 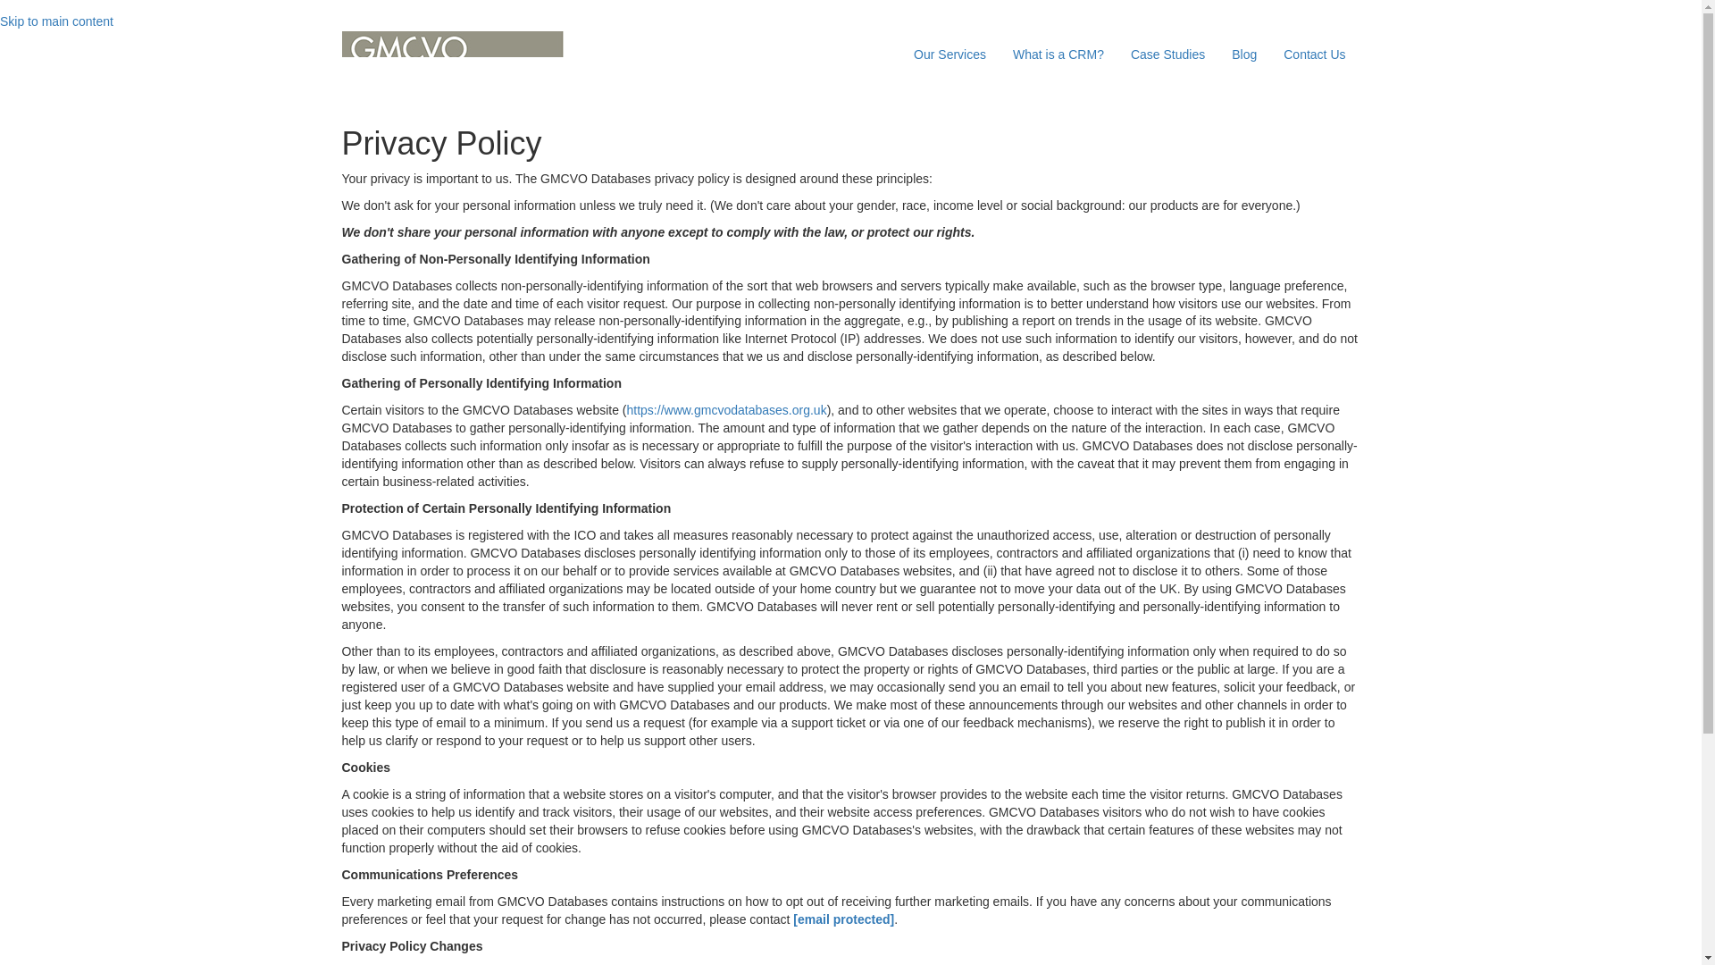 I want to click on Our Services, so click(x=950, y=54).